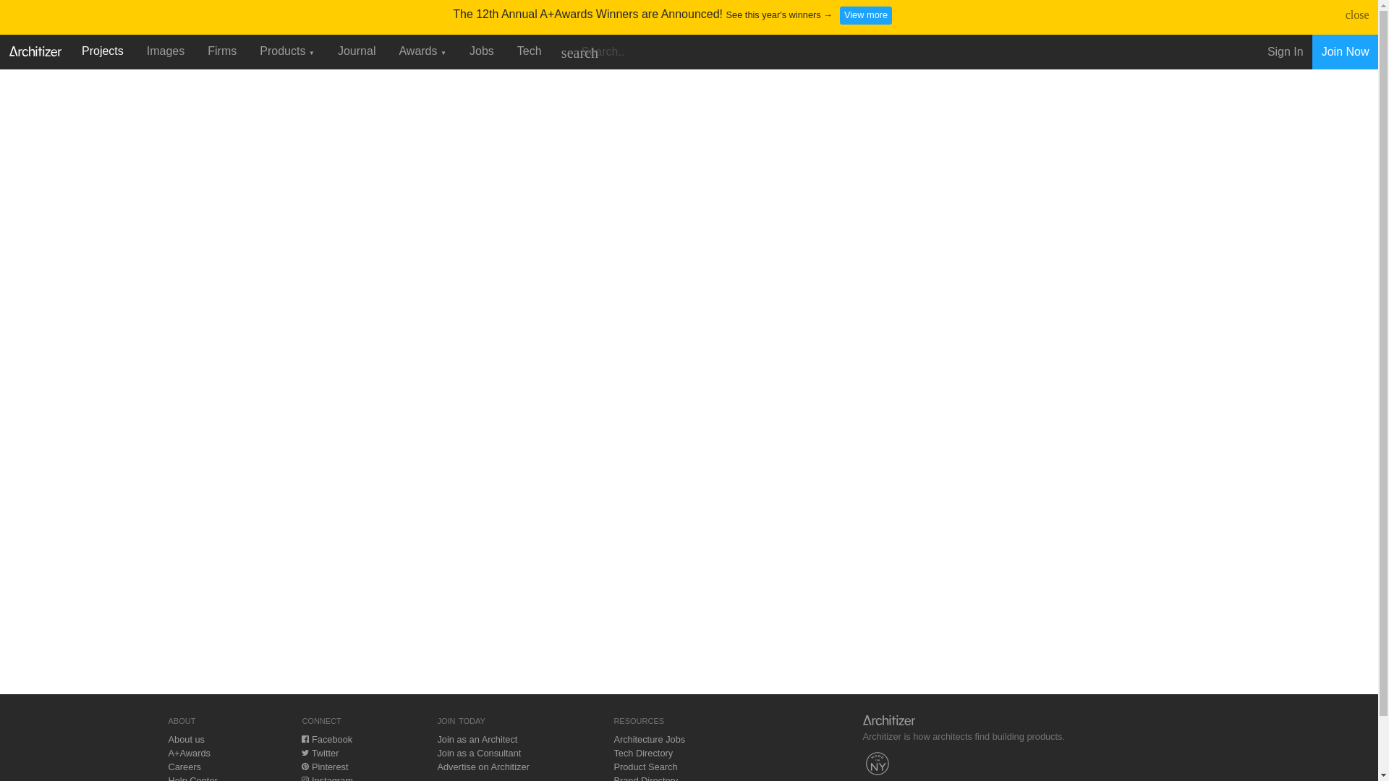  Describe the element at coordinates (305, 739) in the screenshot. I see `Facebook icon` at that location.